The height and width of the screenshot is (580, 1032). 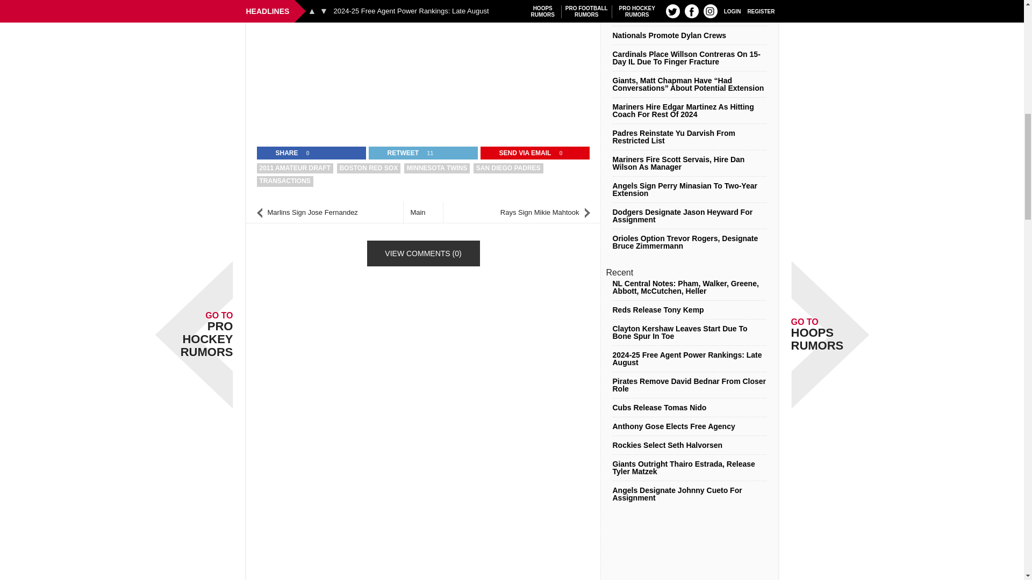 What do you see at coordinates (396, 153) in the screenshot?
I see `Retweet 'Supplemental Draft Pick Signings' on Twitter` at bounding box center [396, 153].